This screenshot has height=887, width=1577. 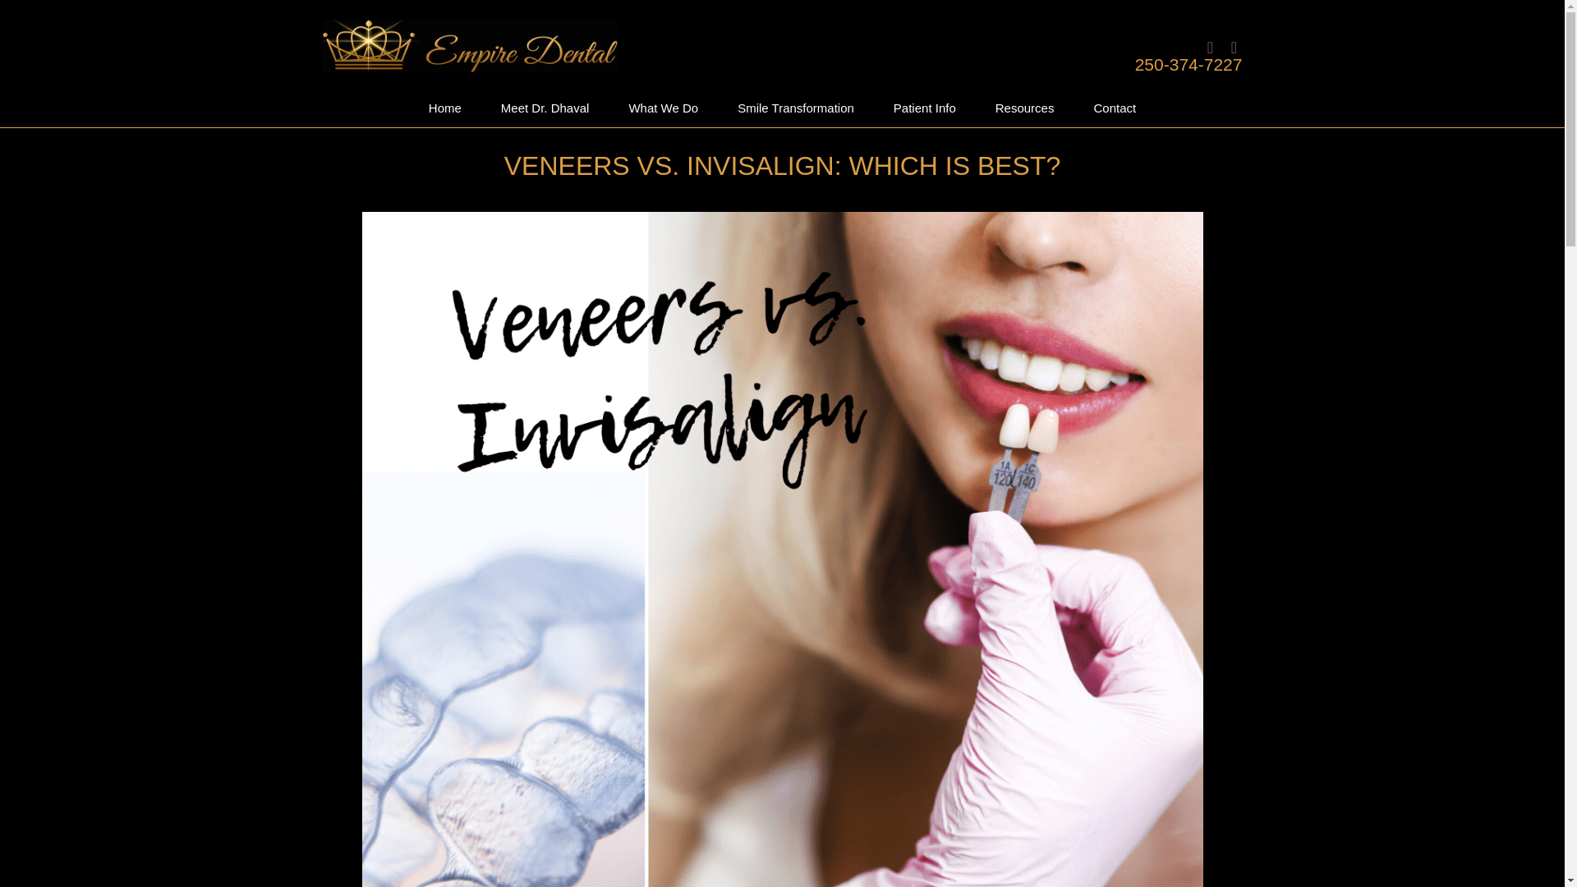 What do you see at coordinates (444, 108) in the screenshot?
I see `Home` at bounding box center [444, 108].